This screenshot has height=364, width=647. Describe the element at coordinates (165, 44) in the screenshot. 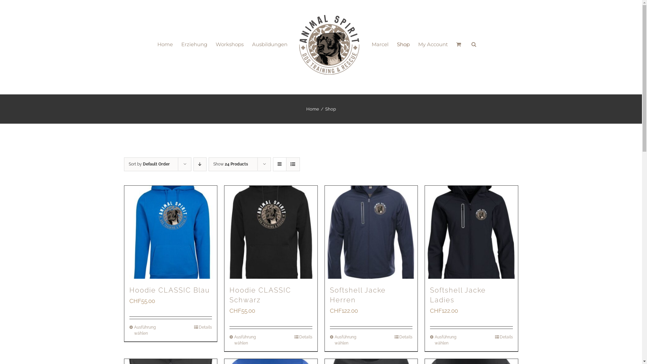

I see `Home` at that location.